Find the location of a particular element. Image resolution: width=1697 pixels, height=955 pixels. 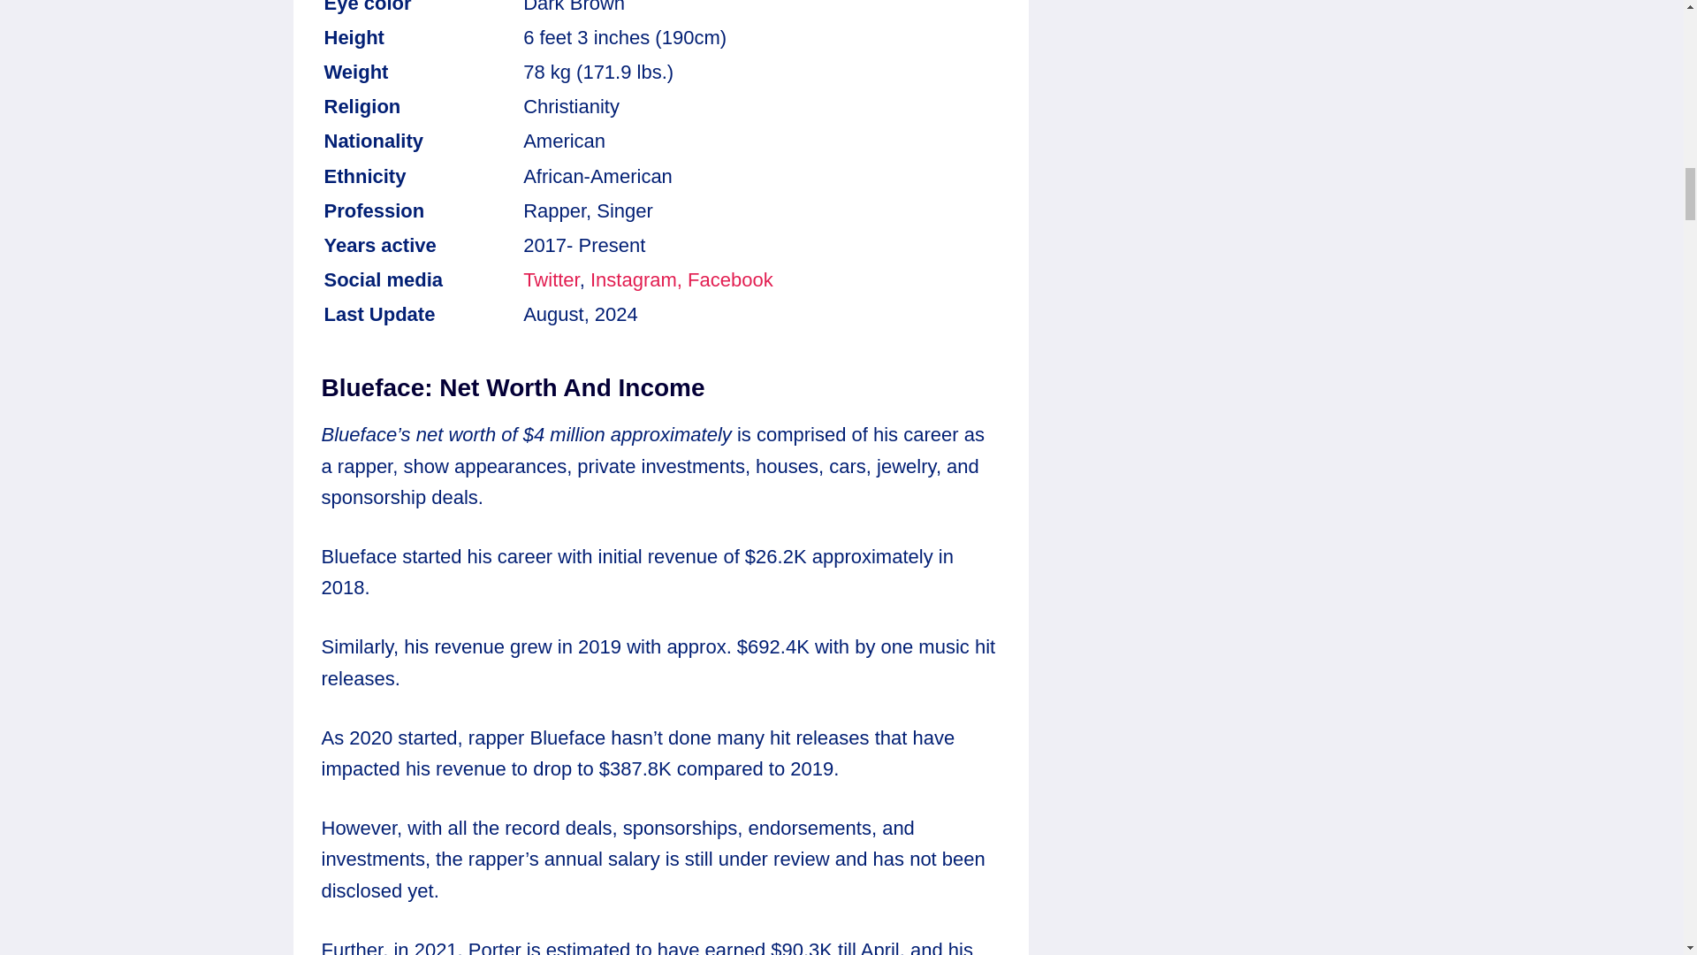

Facebook is located at coordinates (730, 279).